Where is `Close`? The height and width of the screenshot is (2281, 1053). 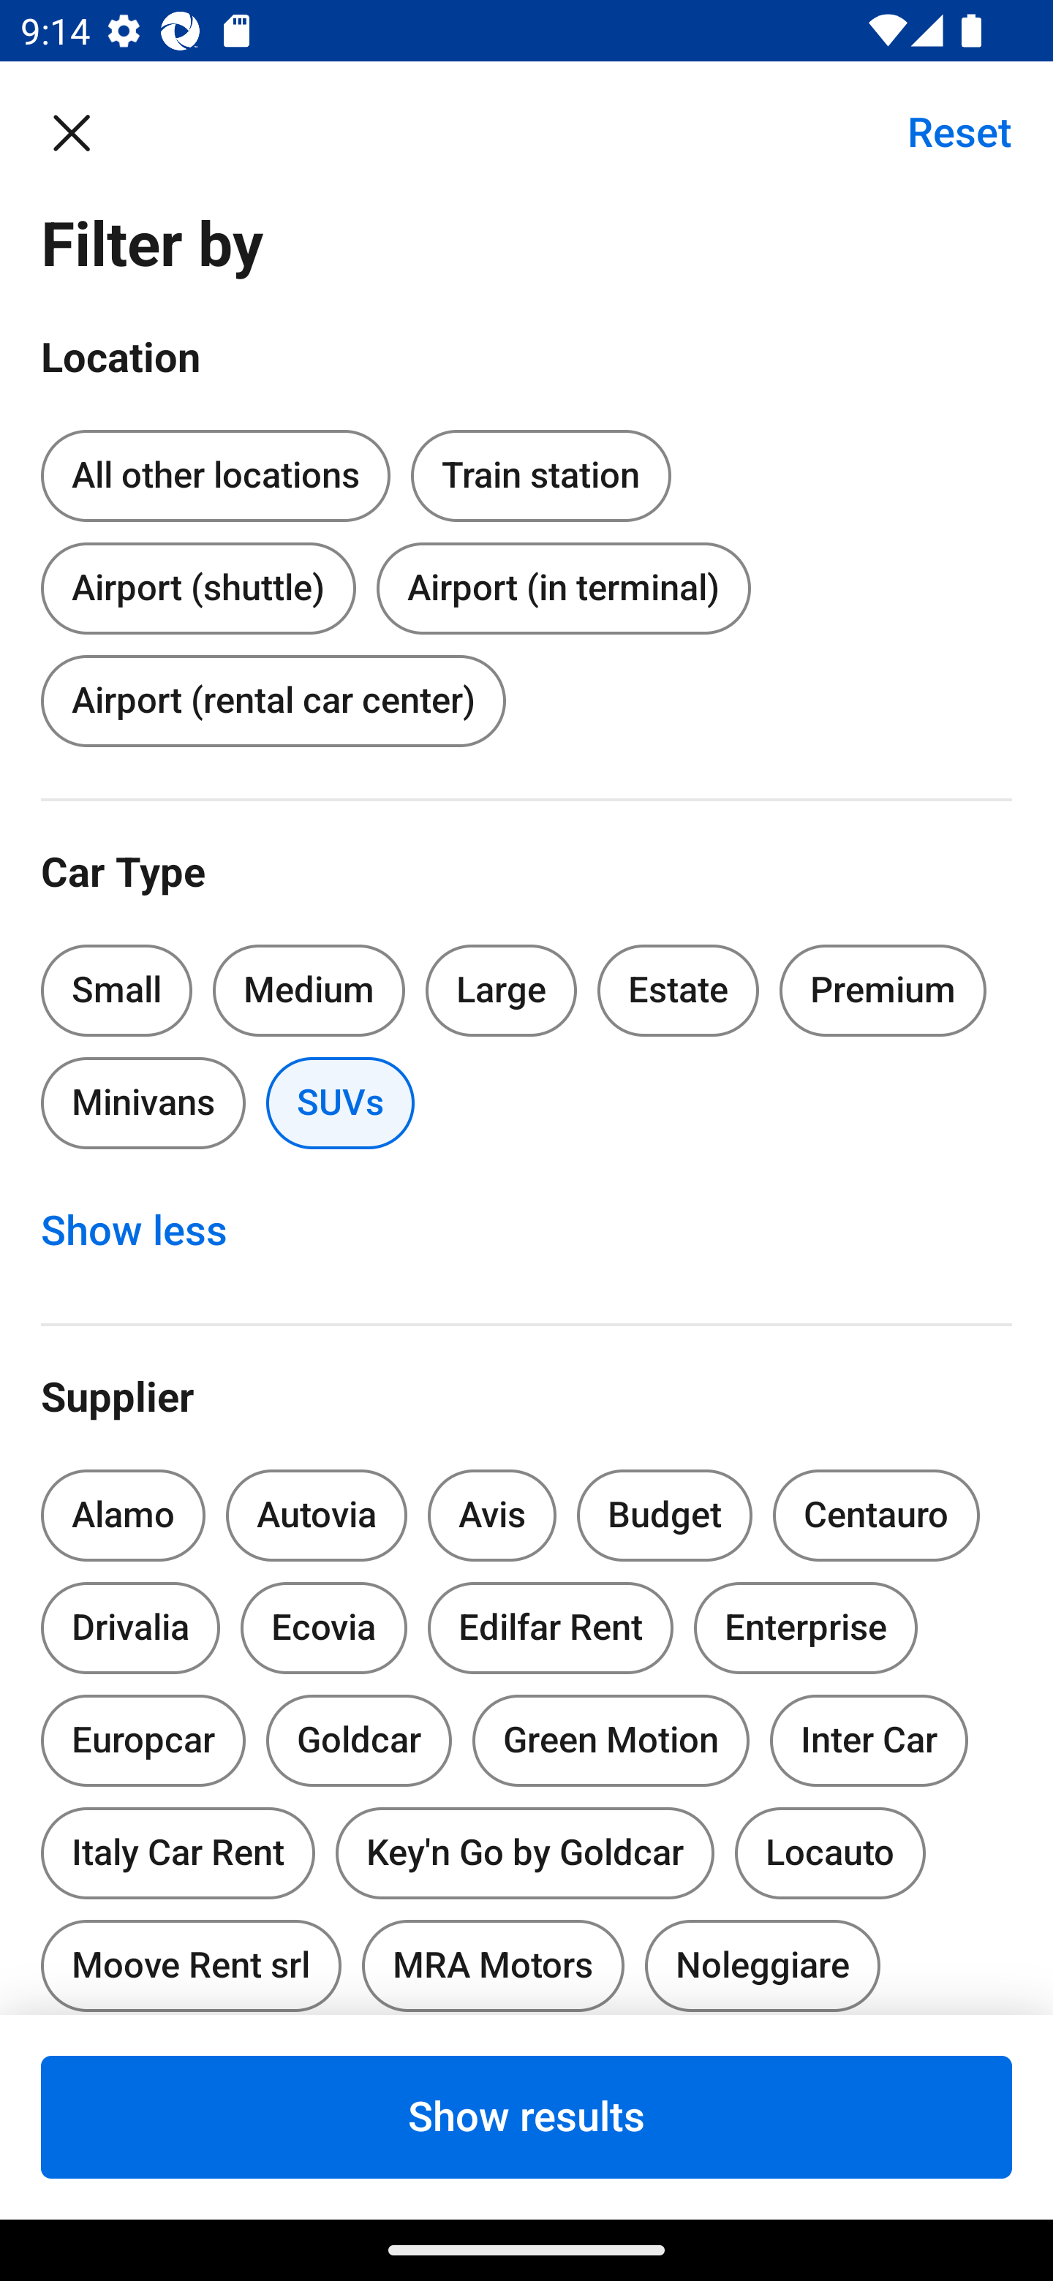 Close is located at coordinates (86, 132).